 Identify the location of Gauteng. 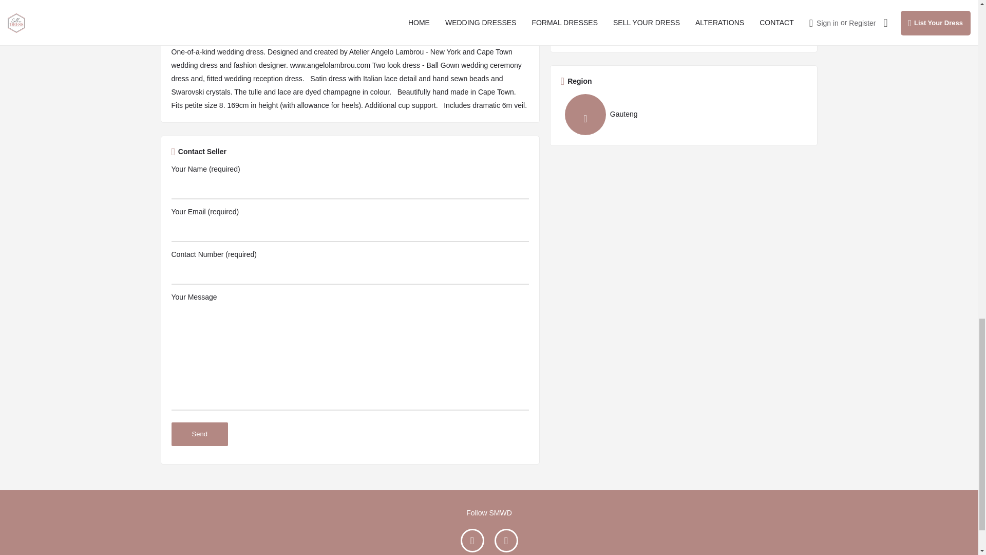
(599, 114).